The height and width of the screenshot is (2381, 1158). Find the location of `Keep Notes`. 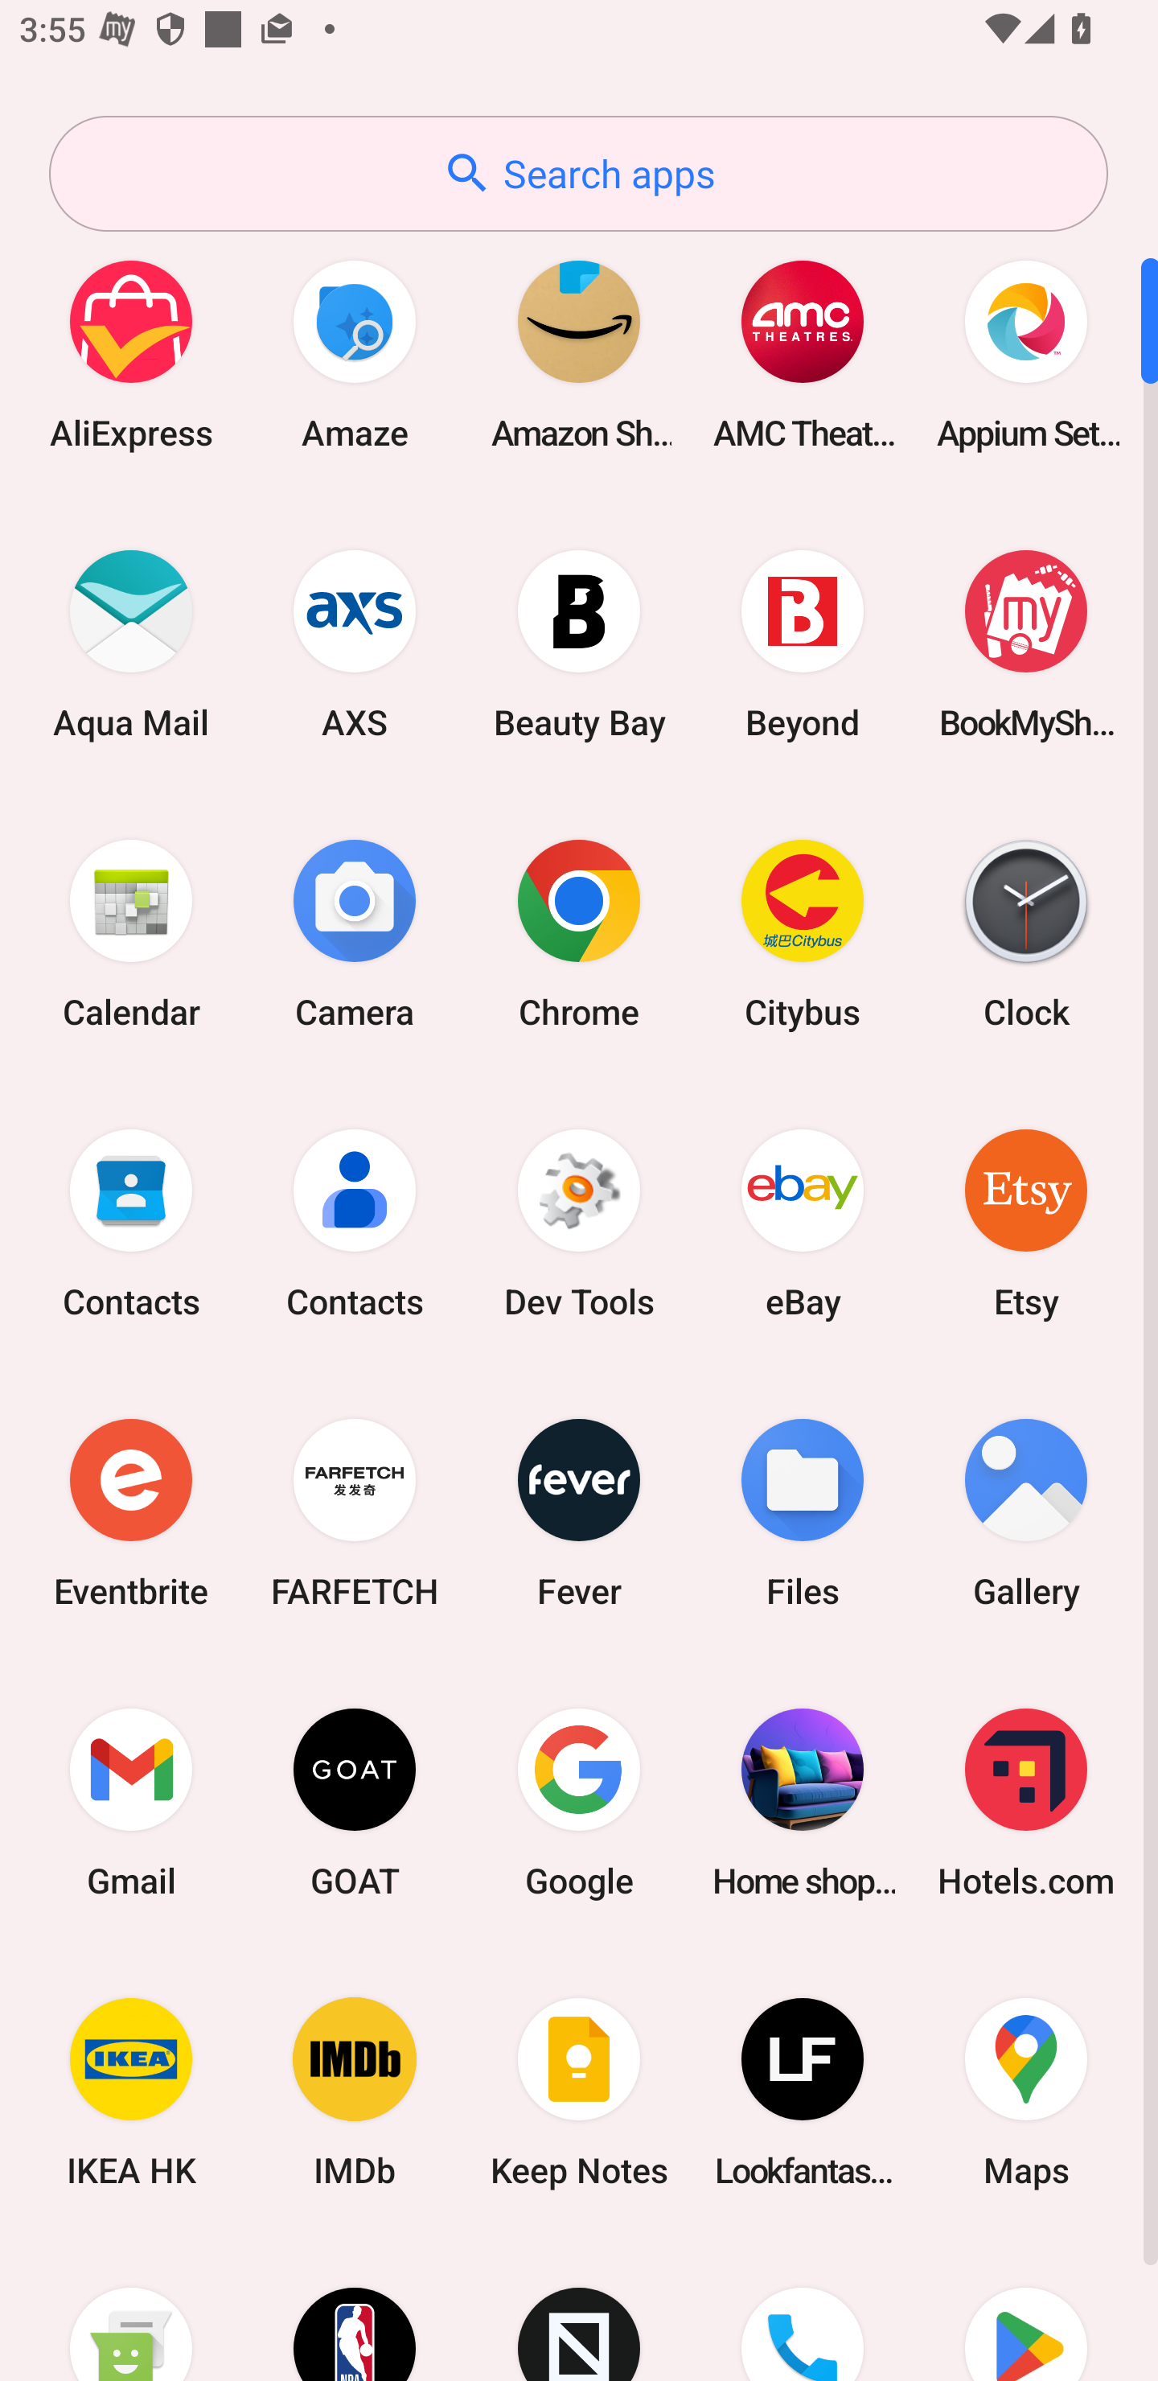

Keep Notes is located at coordinates (579, 2093).